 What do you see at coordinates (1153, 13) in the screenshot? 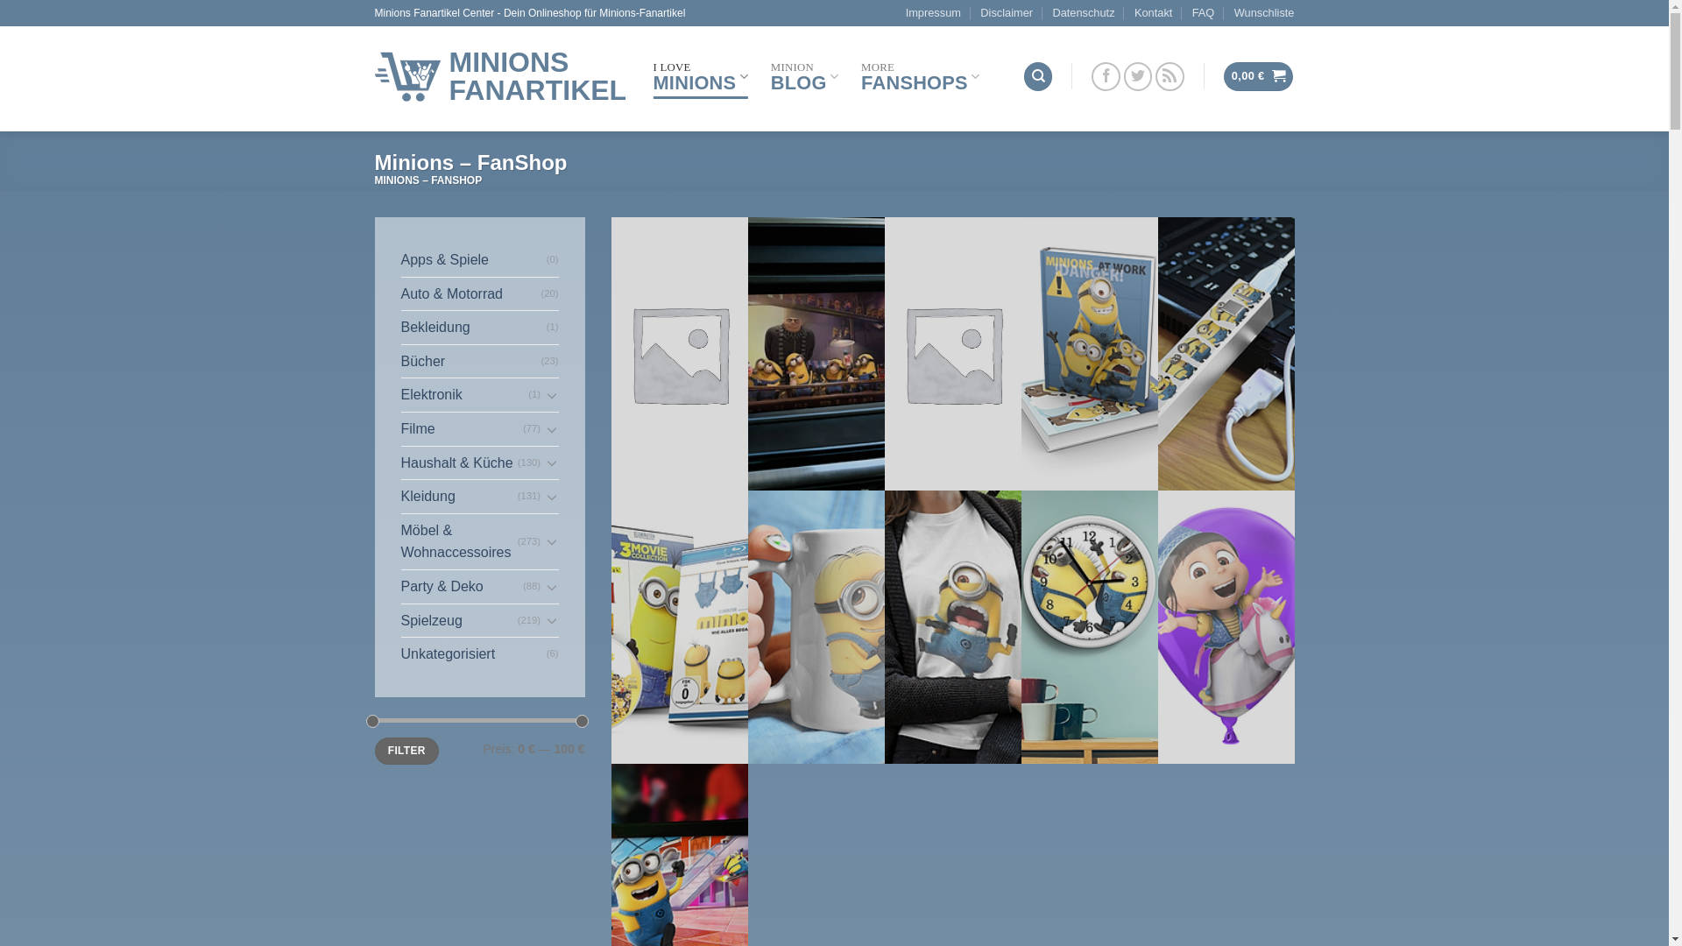
I see `Kontakt` at bounding box center [1153, 13].